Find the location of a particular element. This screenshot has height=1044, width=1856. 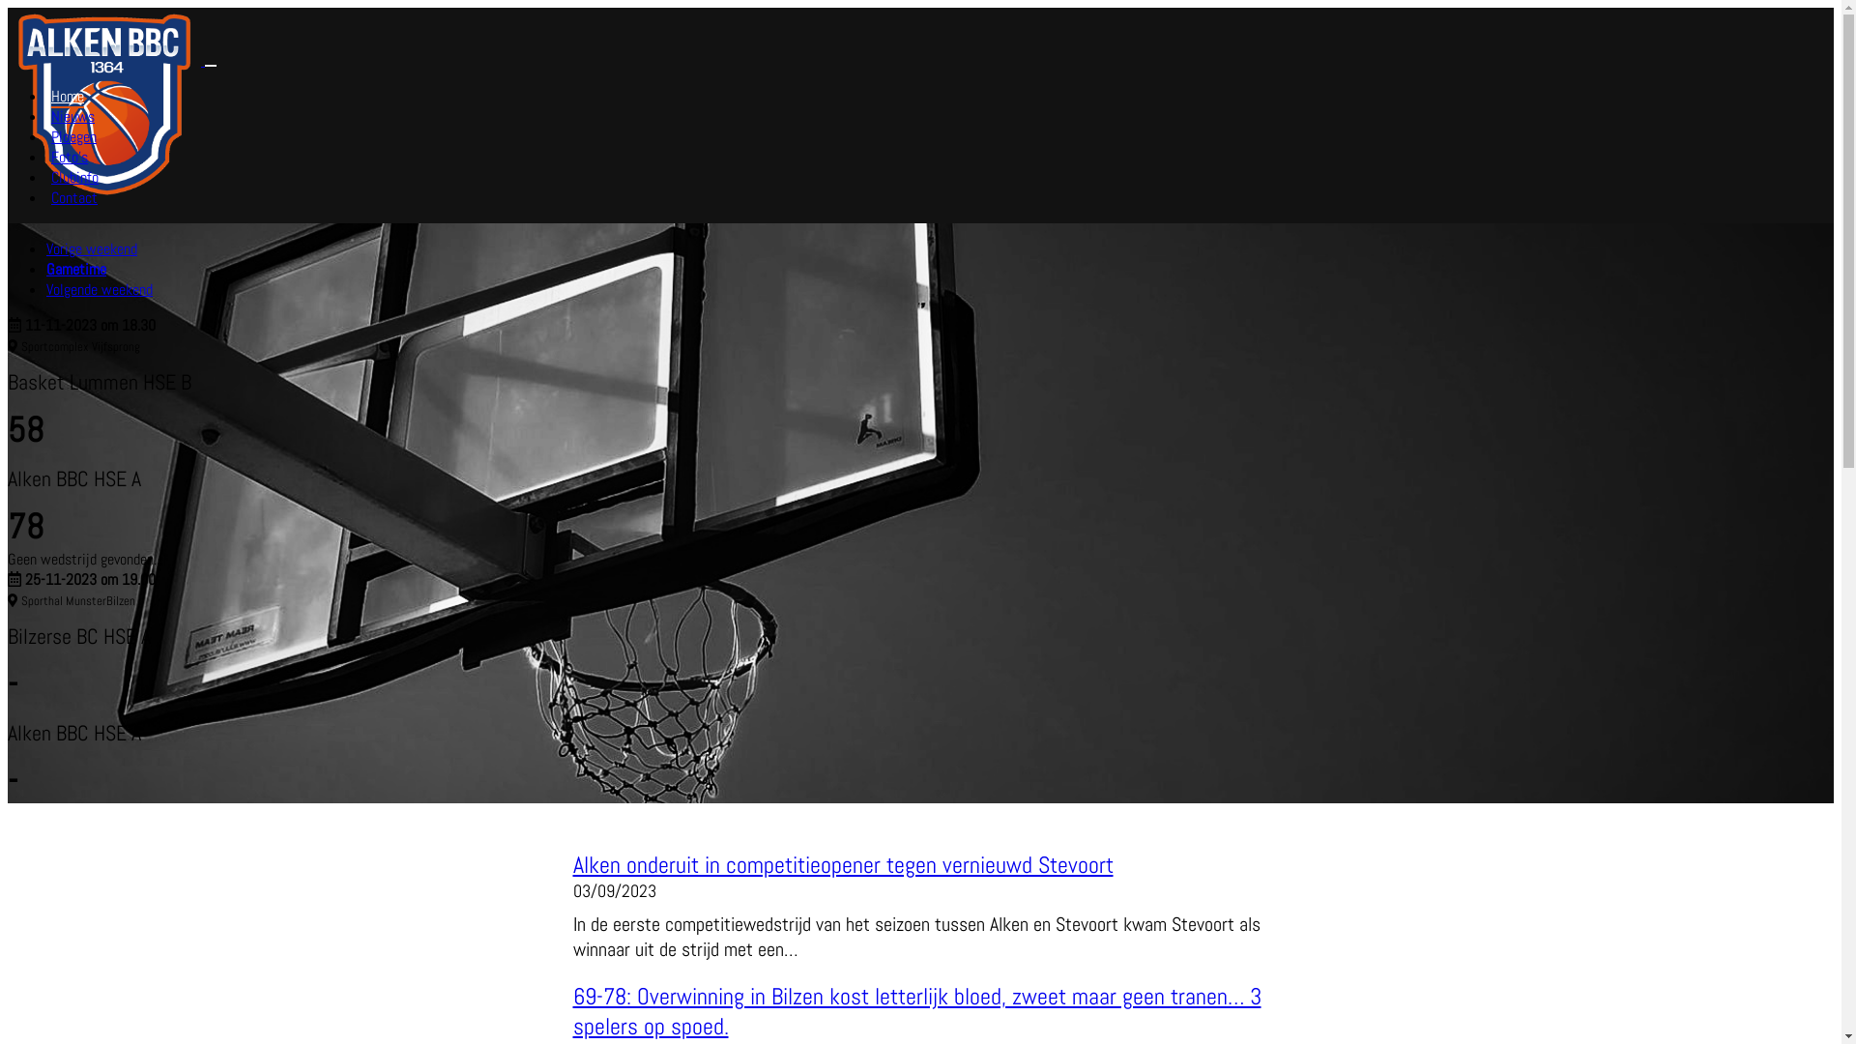

Clubinfo is located at coordinates (75, 178).